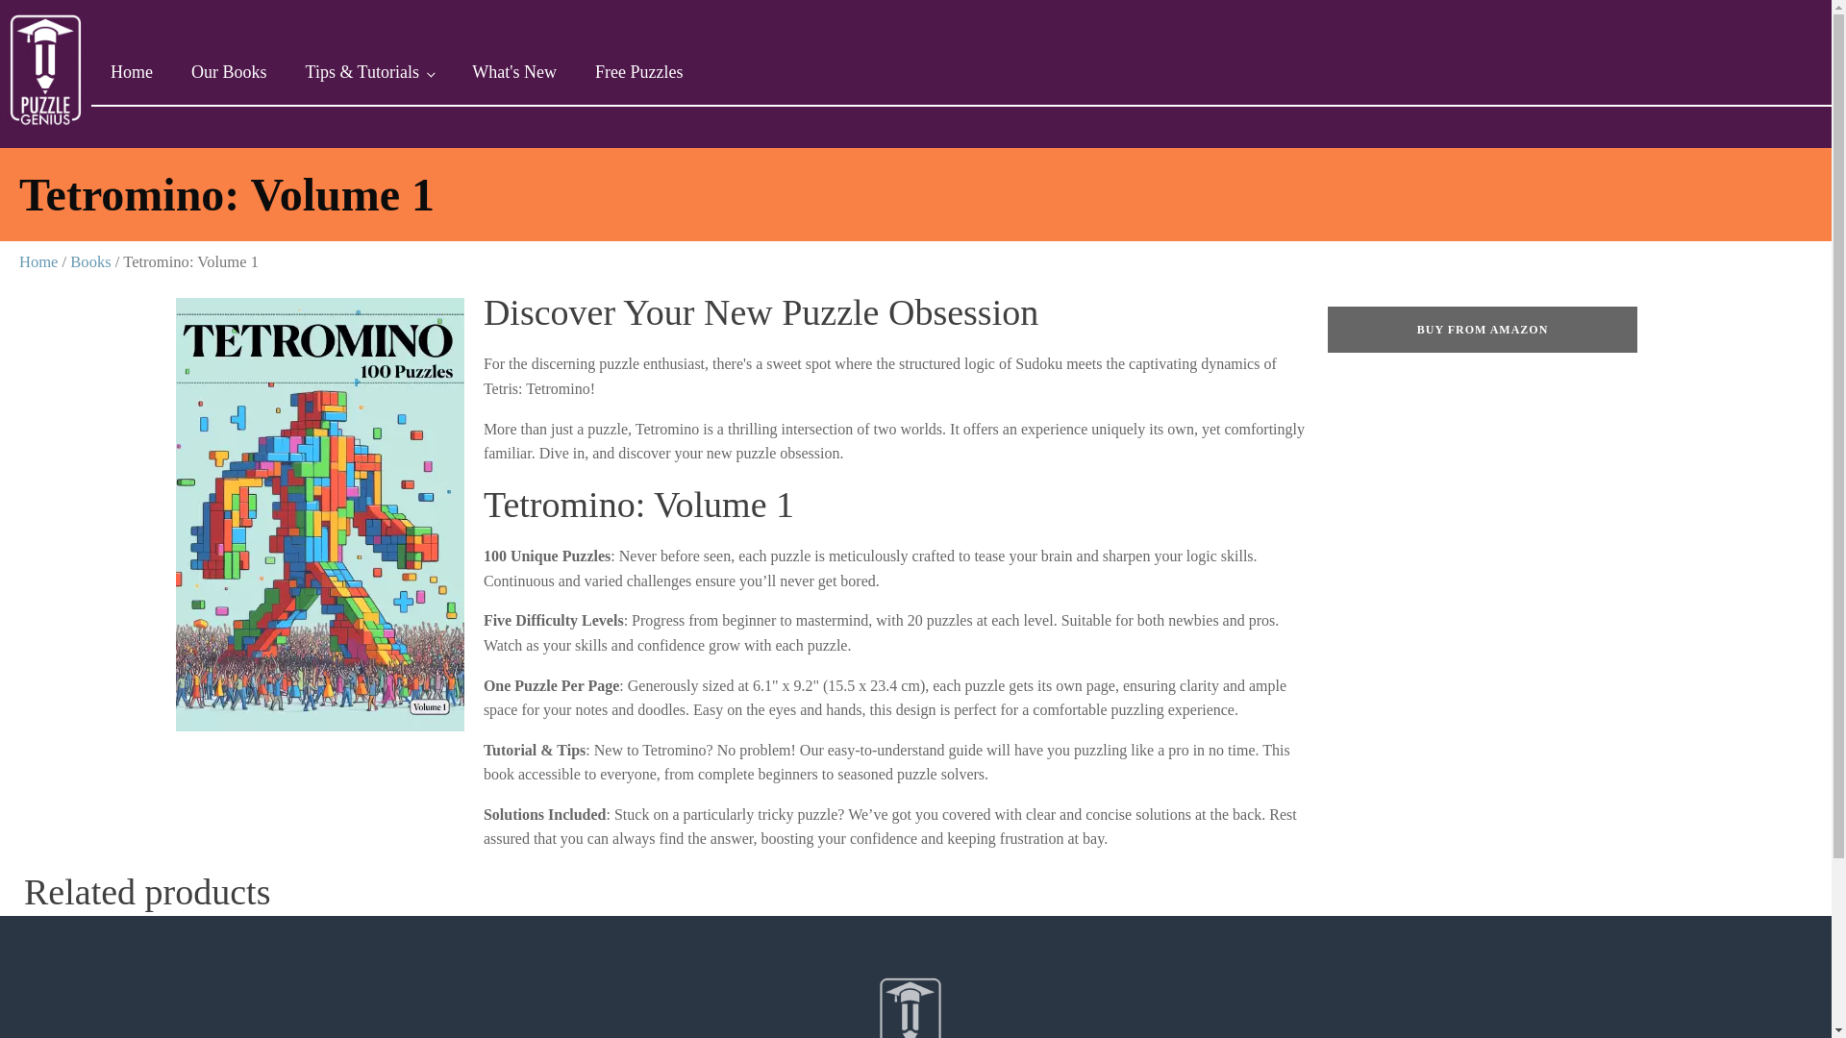 Image resolution: width=1846 pixels, height=1038 pixels. What do you see at coordinates (131, 73) in the screenshot?
I see `Home` at bounding box center [131, 73].